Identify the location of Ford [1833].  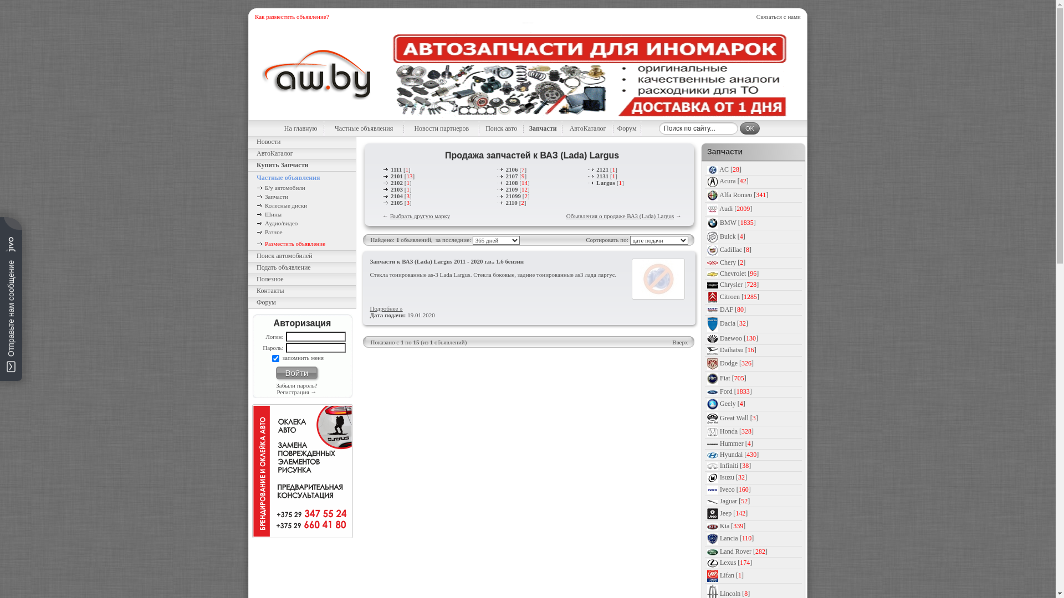
(736, 391).